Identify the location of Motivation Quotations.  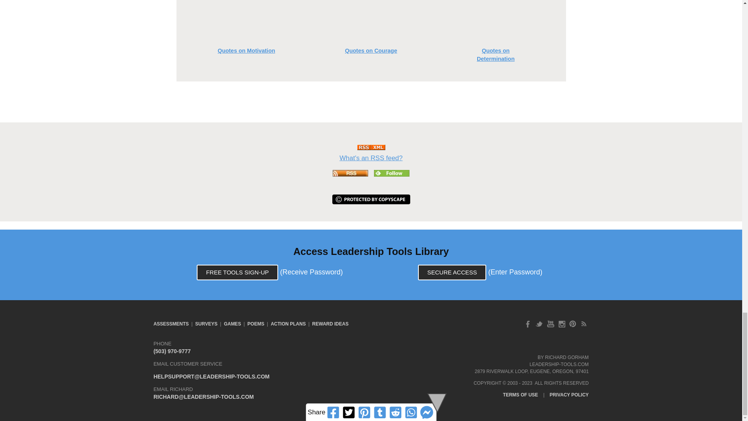
(246, 22).